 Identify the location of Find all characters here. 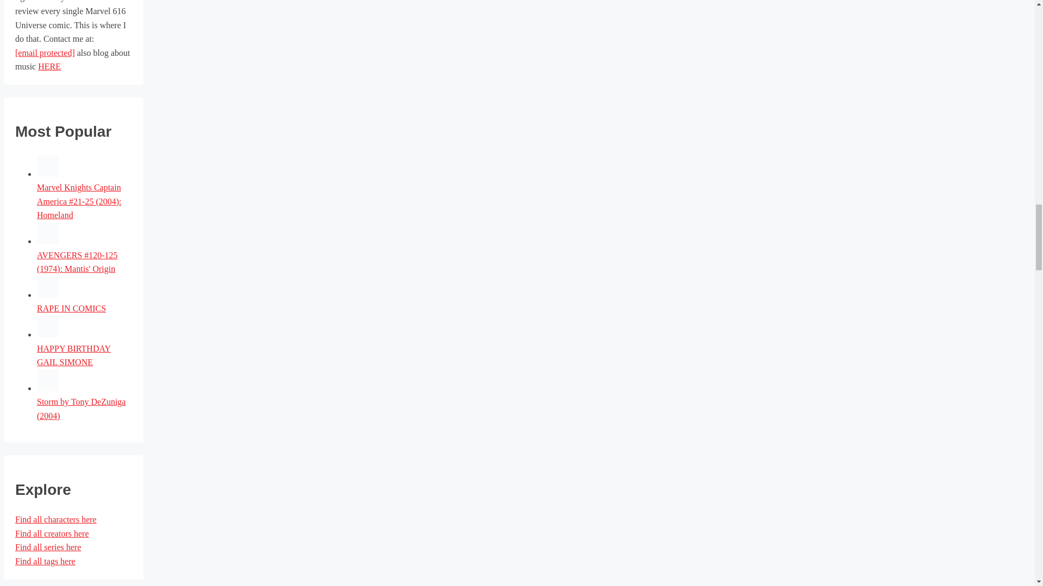
(56, 519).